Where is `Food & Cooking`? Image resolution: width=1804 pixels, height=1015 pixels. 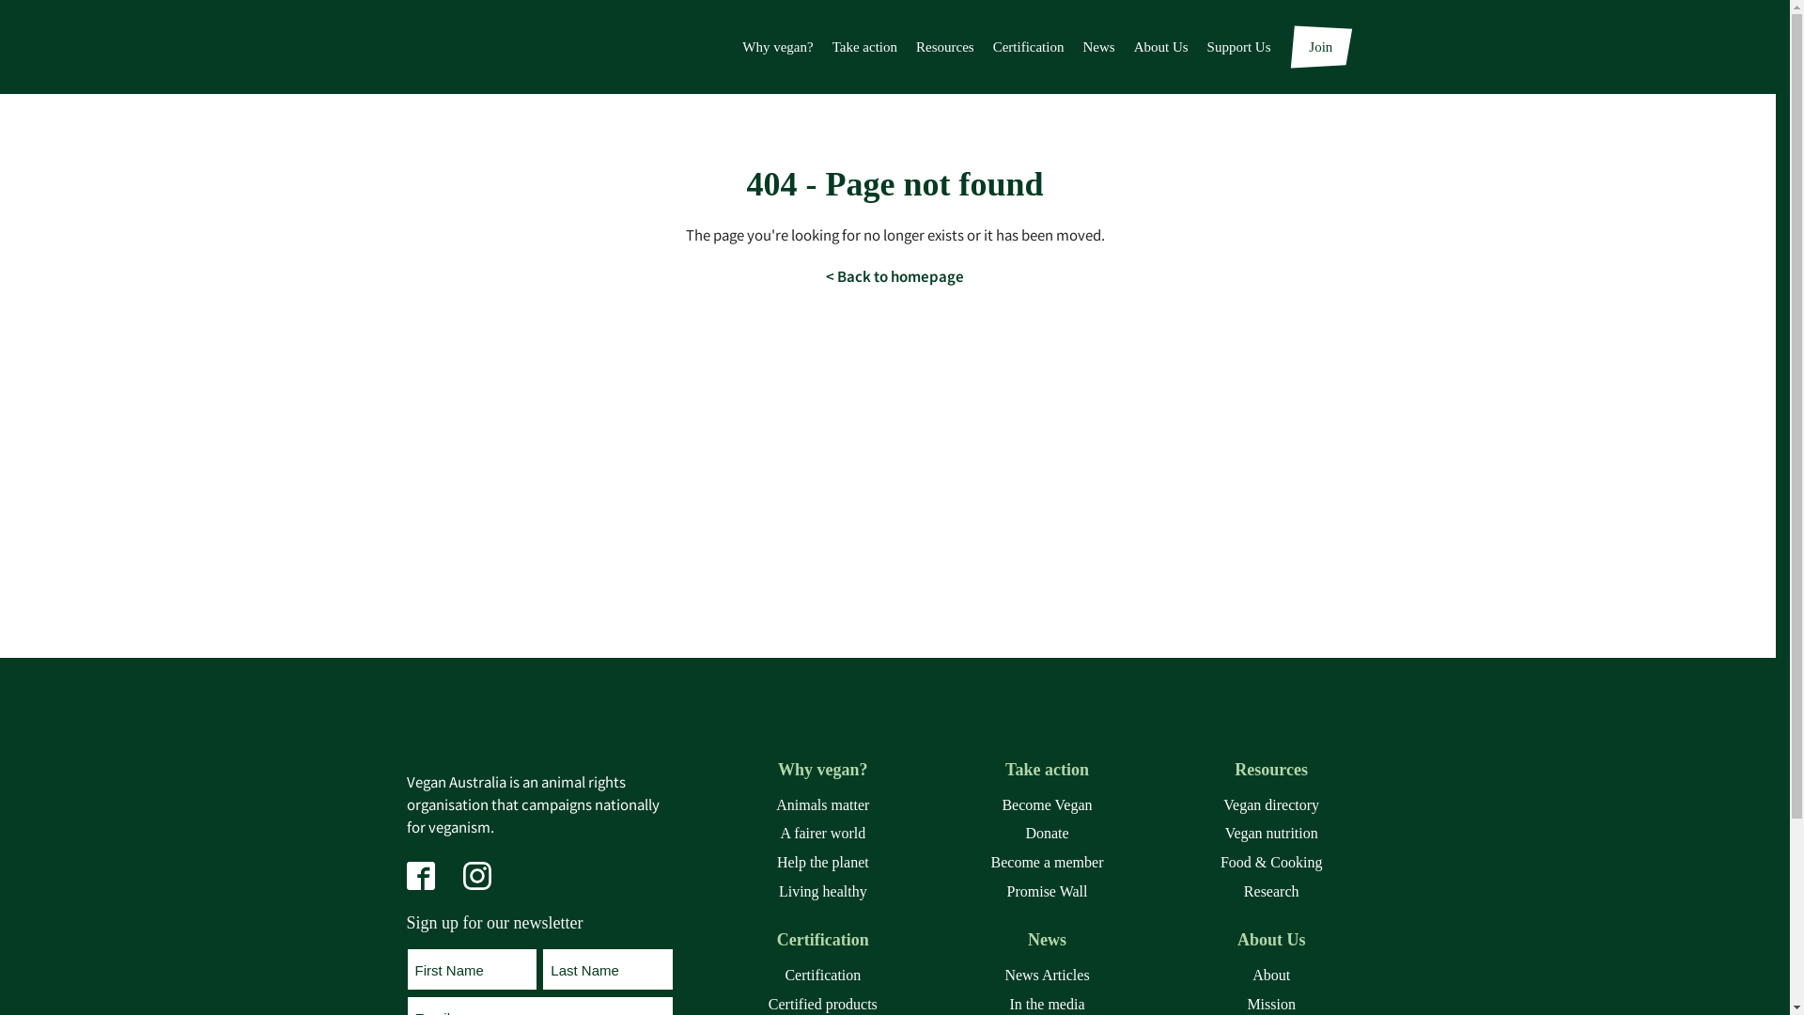 Food & Cooking is located at coordinates (1272, 863).